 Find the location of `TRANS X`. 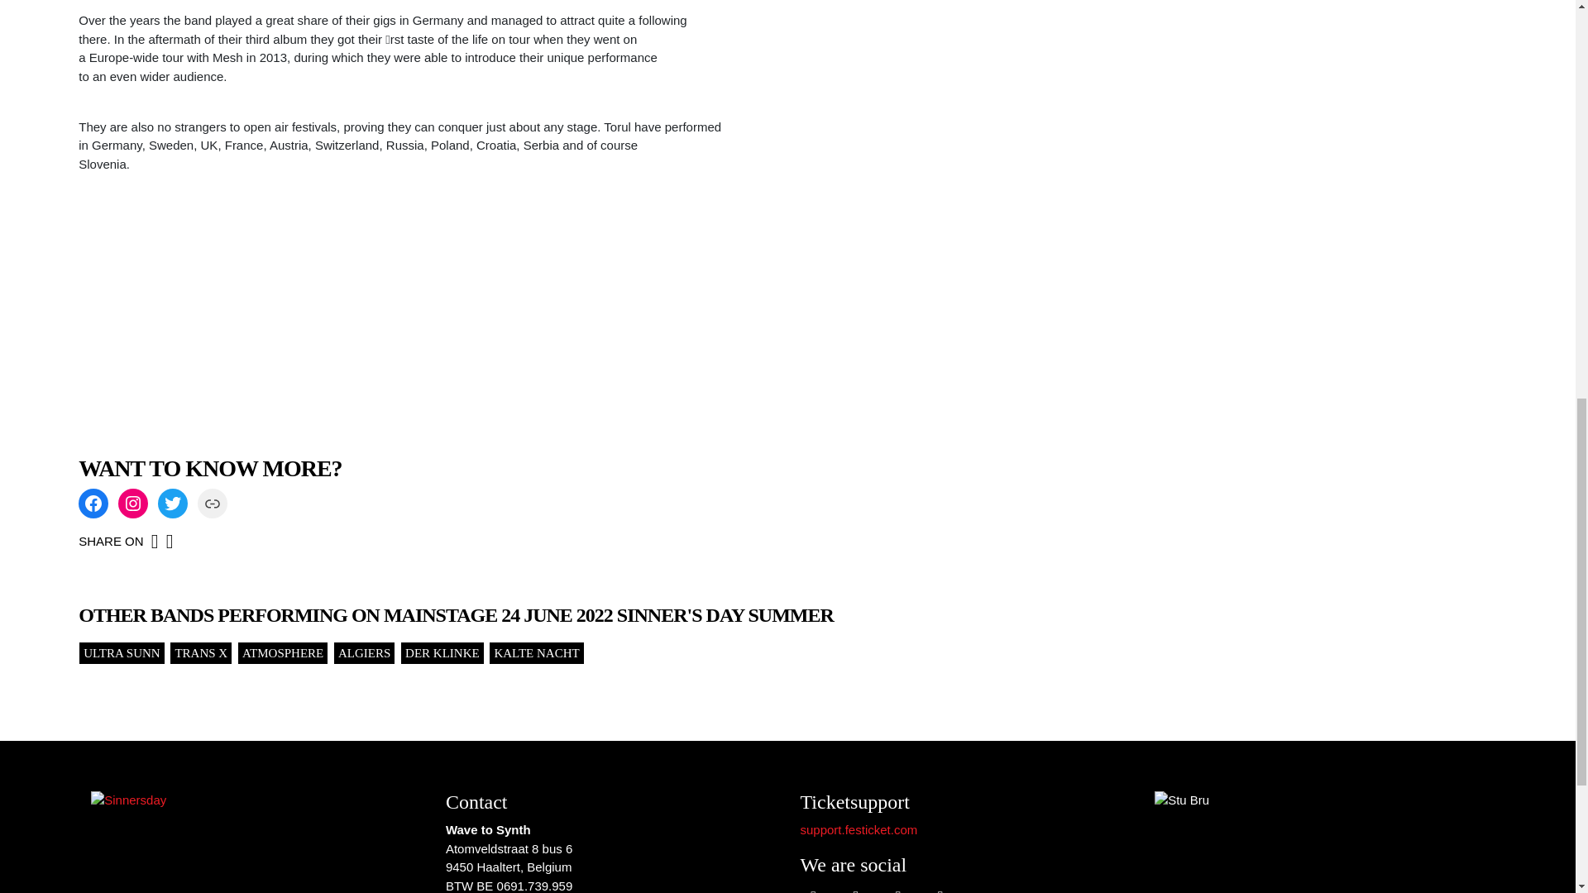

TRANS X is located at coordinates (200, 653).